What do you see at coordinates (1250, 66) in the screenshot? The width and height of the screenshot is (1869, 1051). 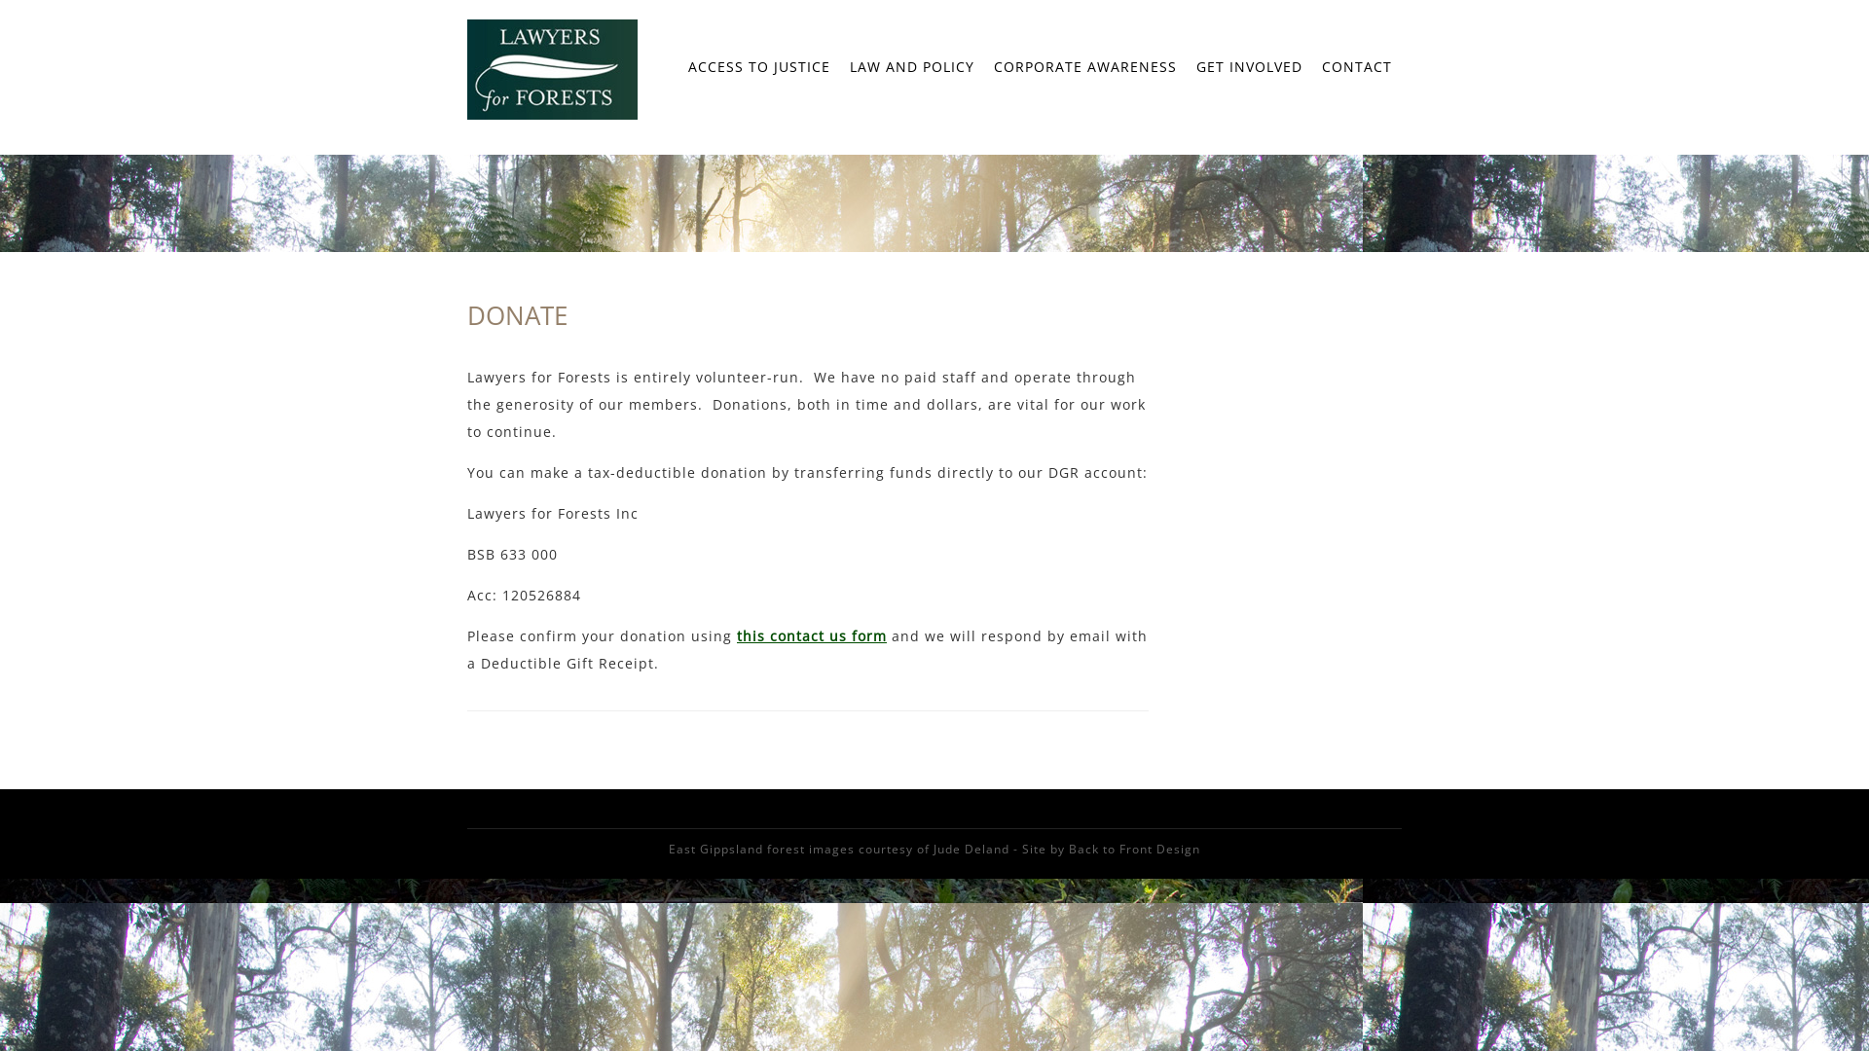 I see `GET INVOLVED` at bounding box center [1250, 66].